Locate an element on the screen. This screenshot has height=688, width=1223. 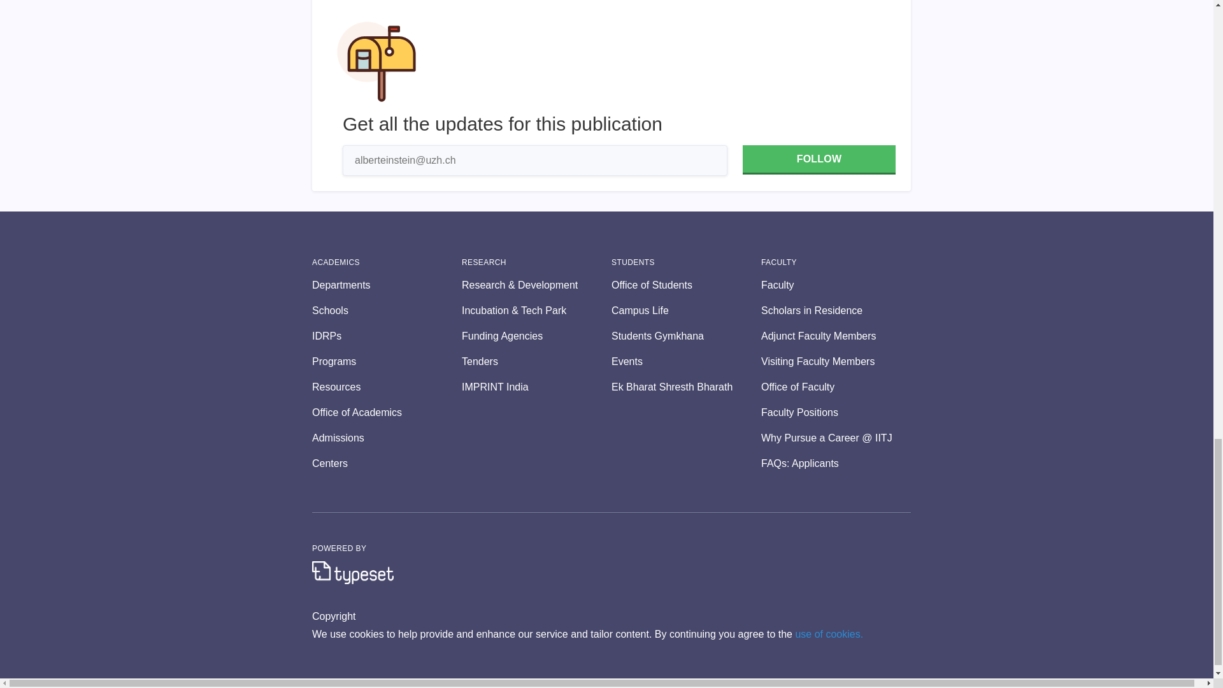
IMPRINT India is located at coordinates (536, 387).